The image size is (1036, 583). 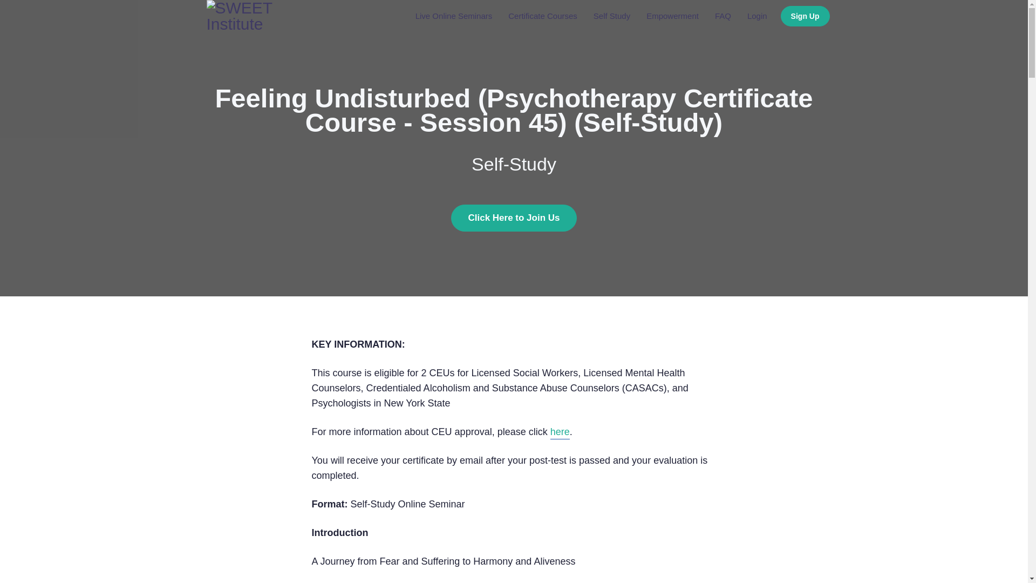 I want to click on Sign Up, so click(x=805, y=16).